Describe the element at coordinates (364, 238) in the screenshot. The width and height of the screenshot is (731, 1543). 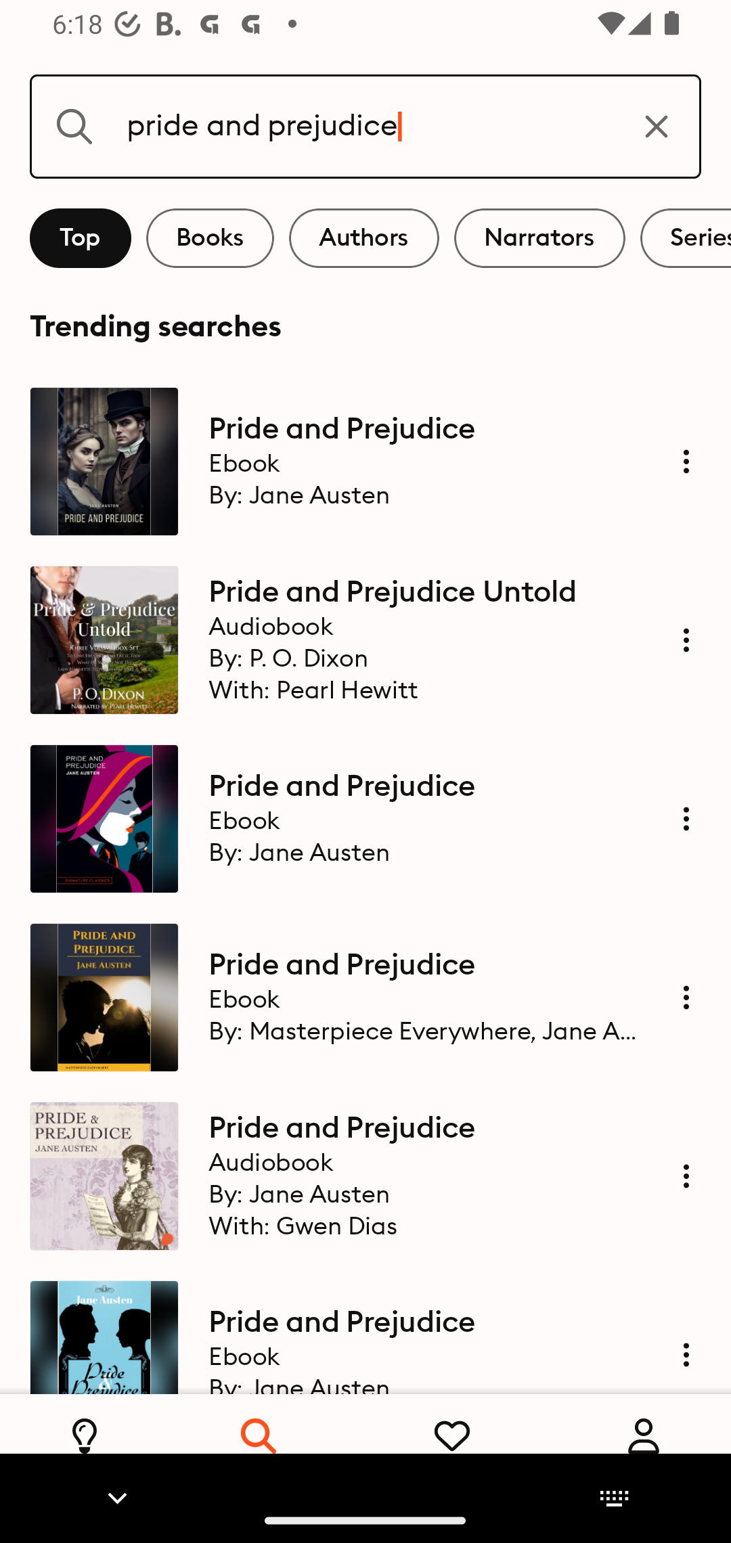
I see `Authors` at that location.